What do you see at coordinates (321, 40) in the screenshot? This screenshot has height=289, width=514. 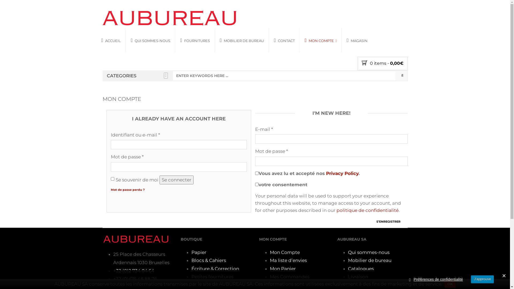 I see `MON COMPTE` at bounding box center [321, 40].